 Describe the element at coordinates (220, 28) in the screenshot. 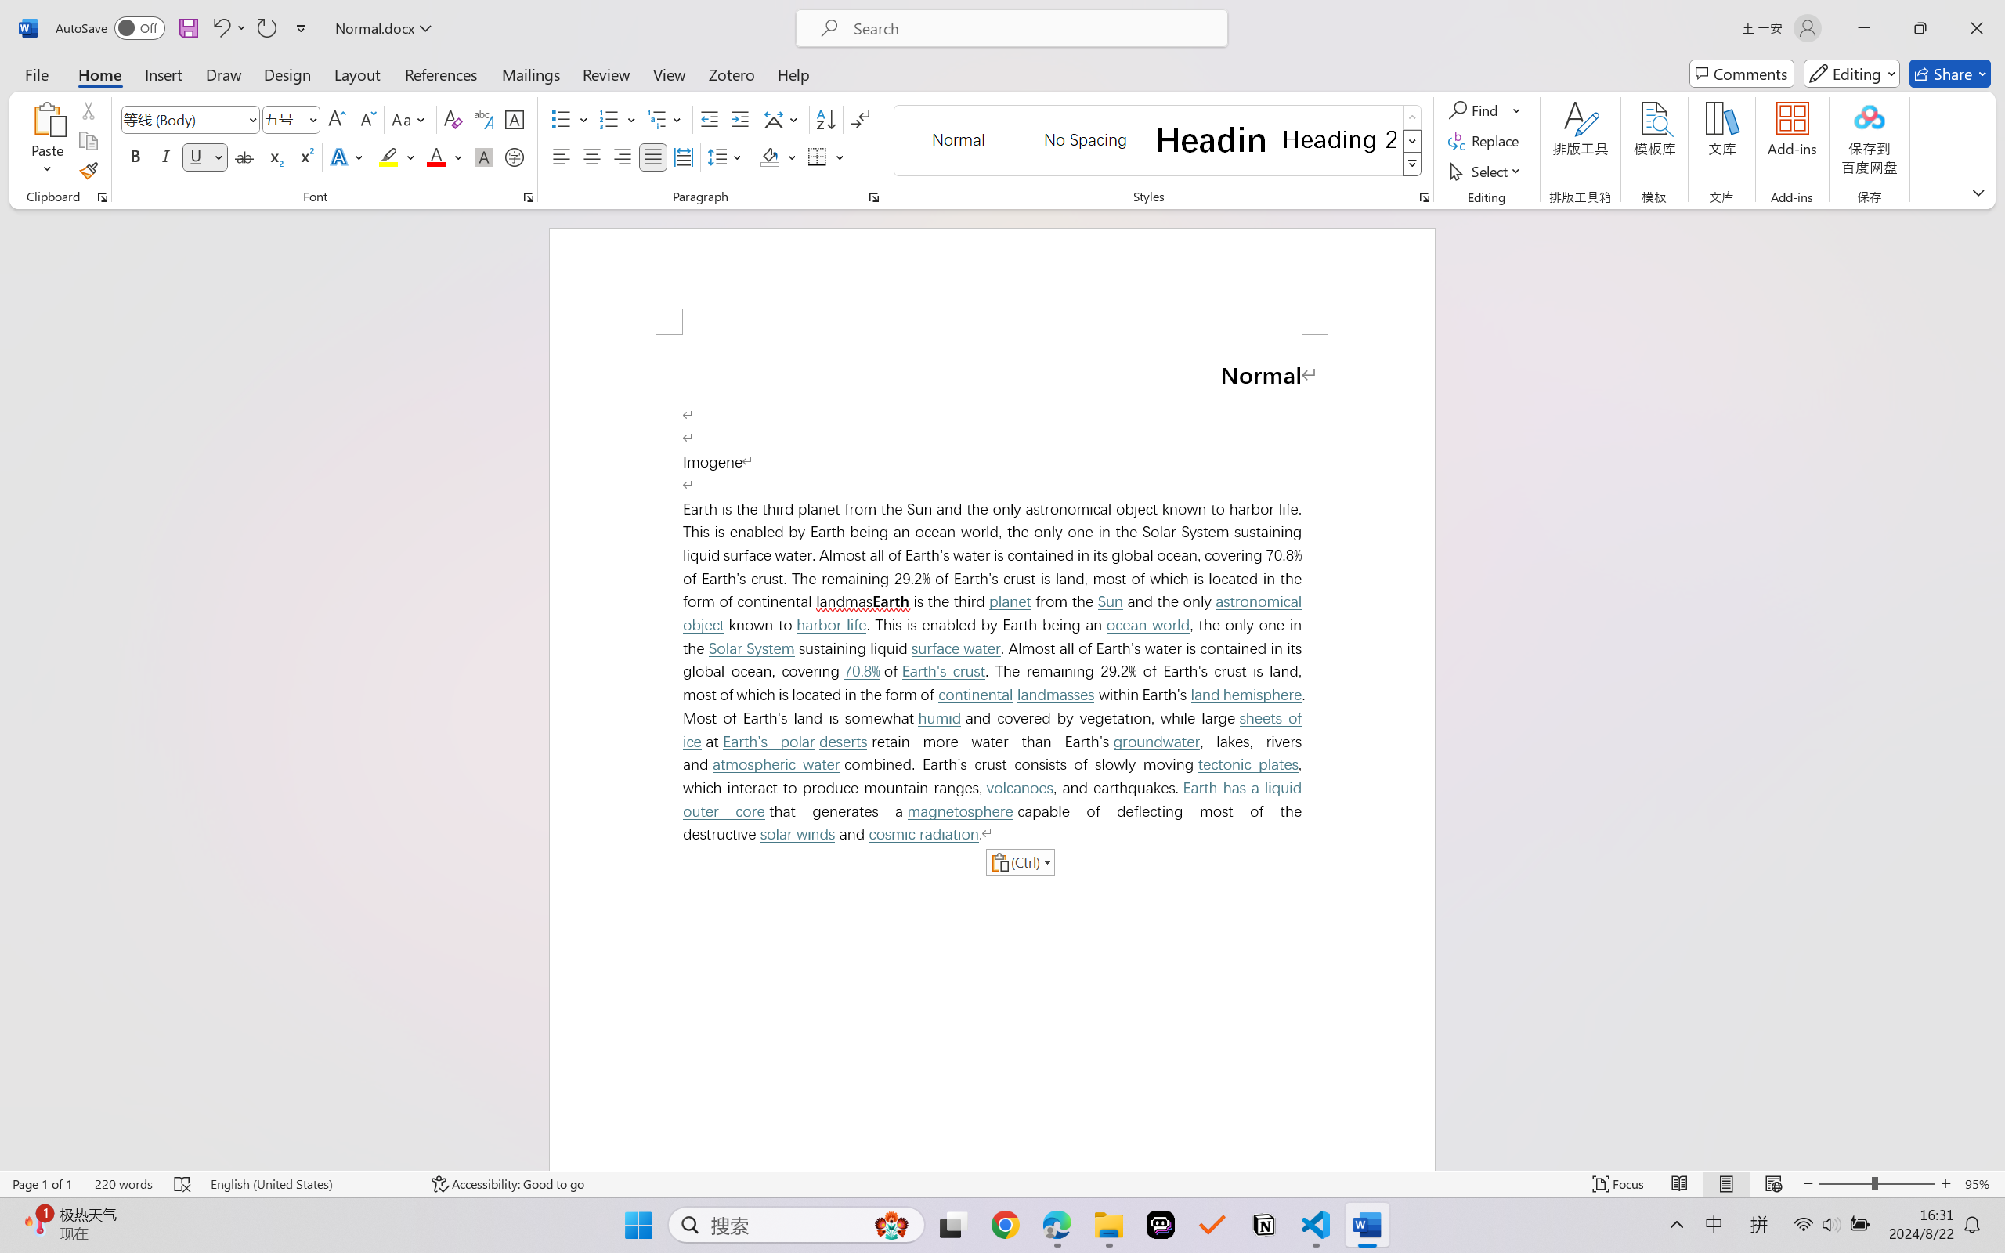

I see `Undo Paste Destination Formatting` at that location.